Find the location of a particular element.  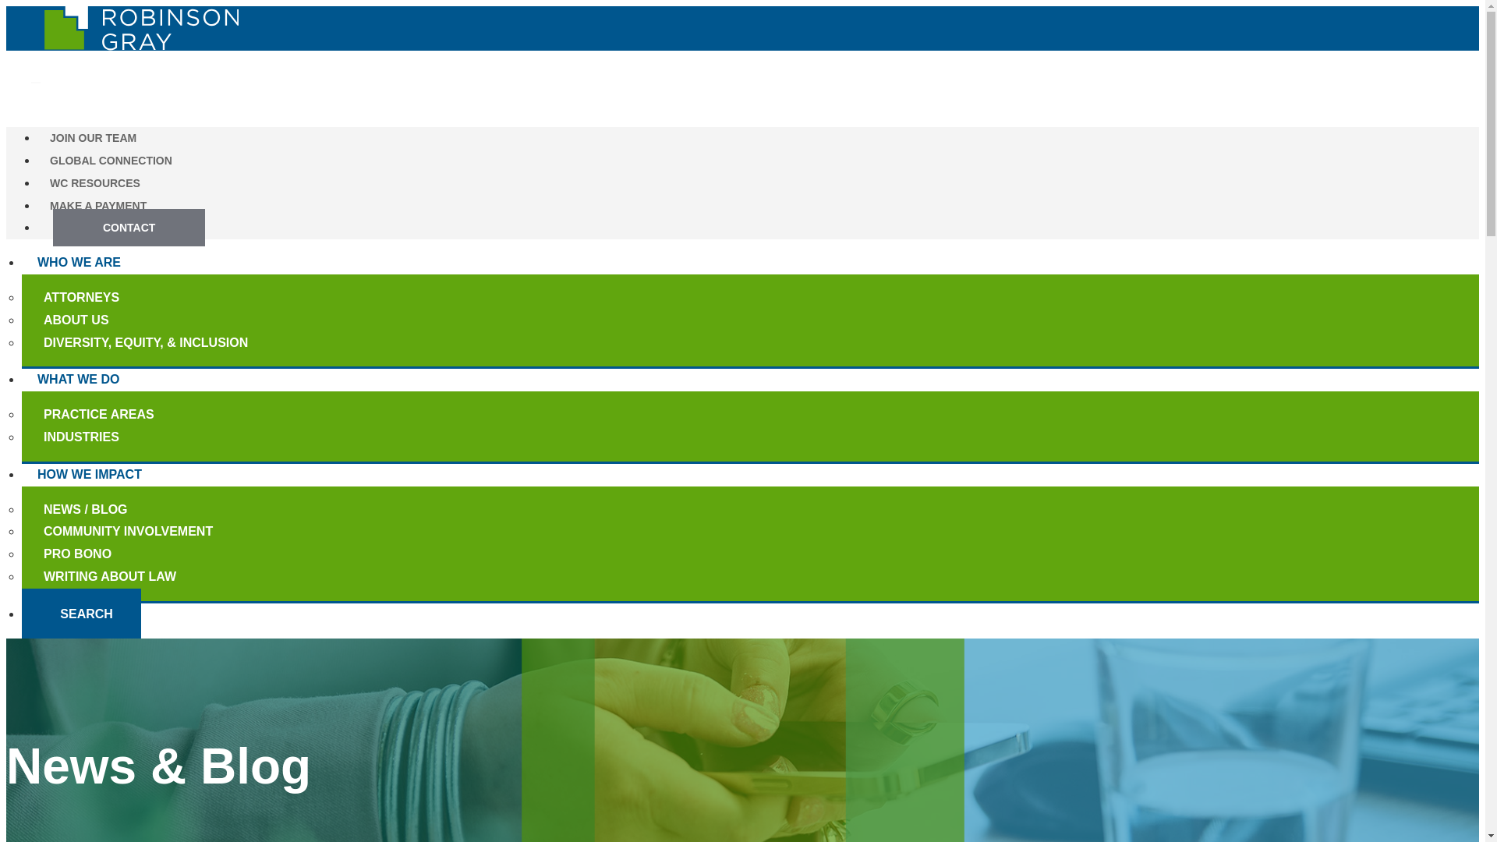

   SEARCH is located at coordinates (81, 613).